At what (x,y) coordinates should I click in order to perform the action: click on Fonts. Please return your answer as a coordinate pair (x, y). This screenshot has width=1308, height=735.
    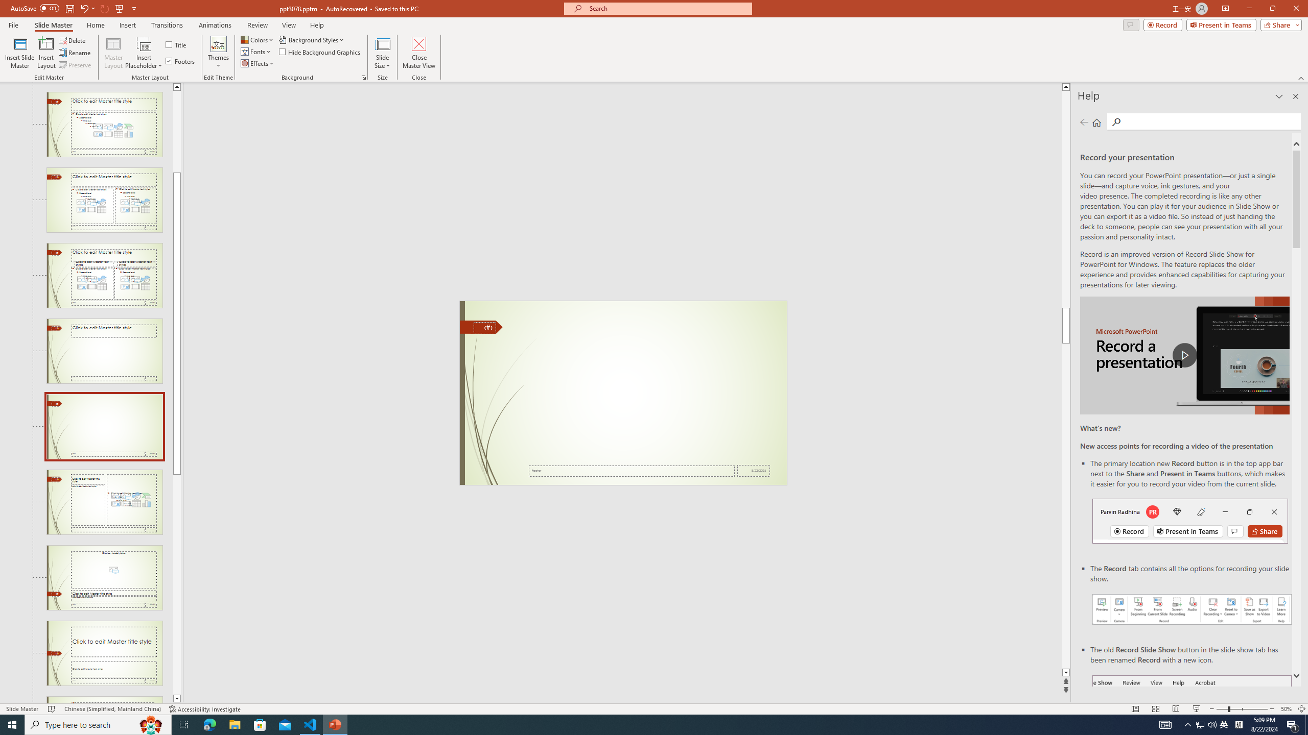
    Looking at the image, I should click on (256, 51).